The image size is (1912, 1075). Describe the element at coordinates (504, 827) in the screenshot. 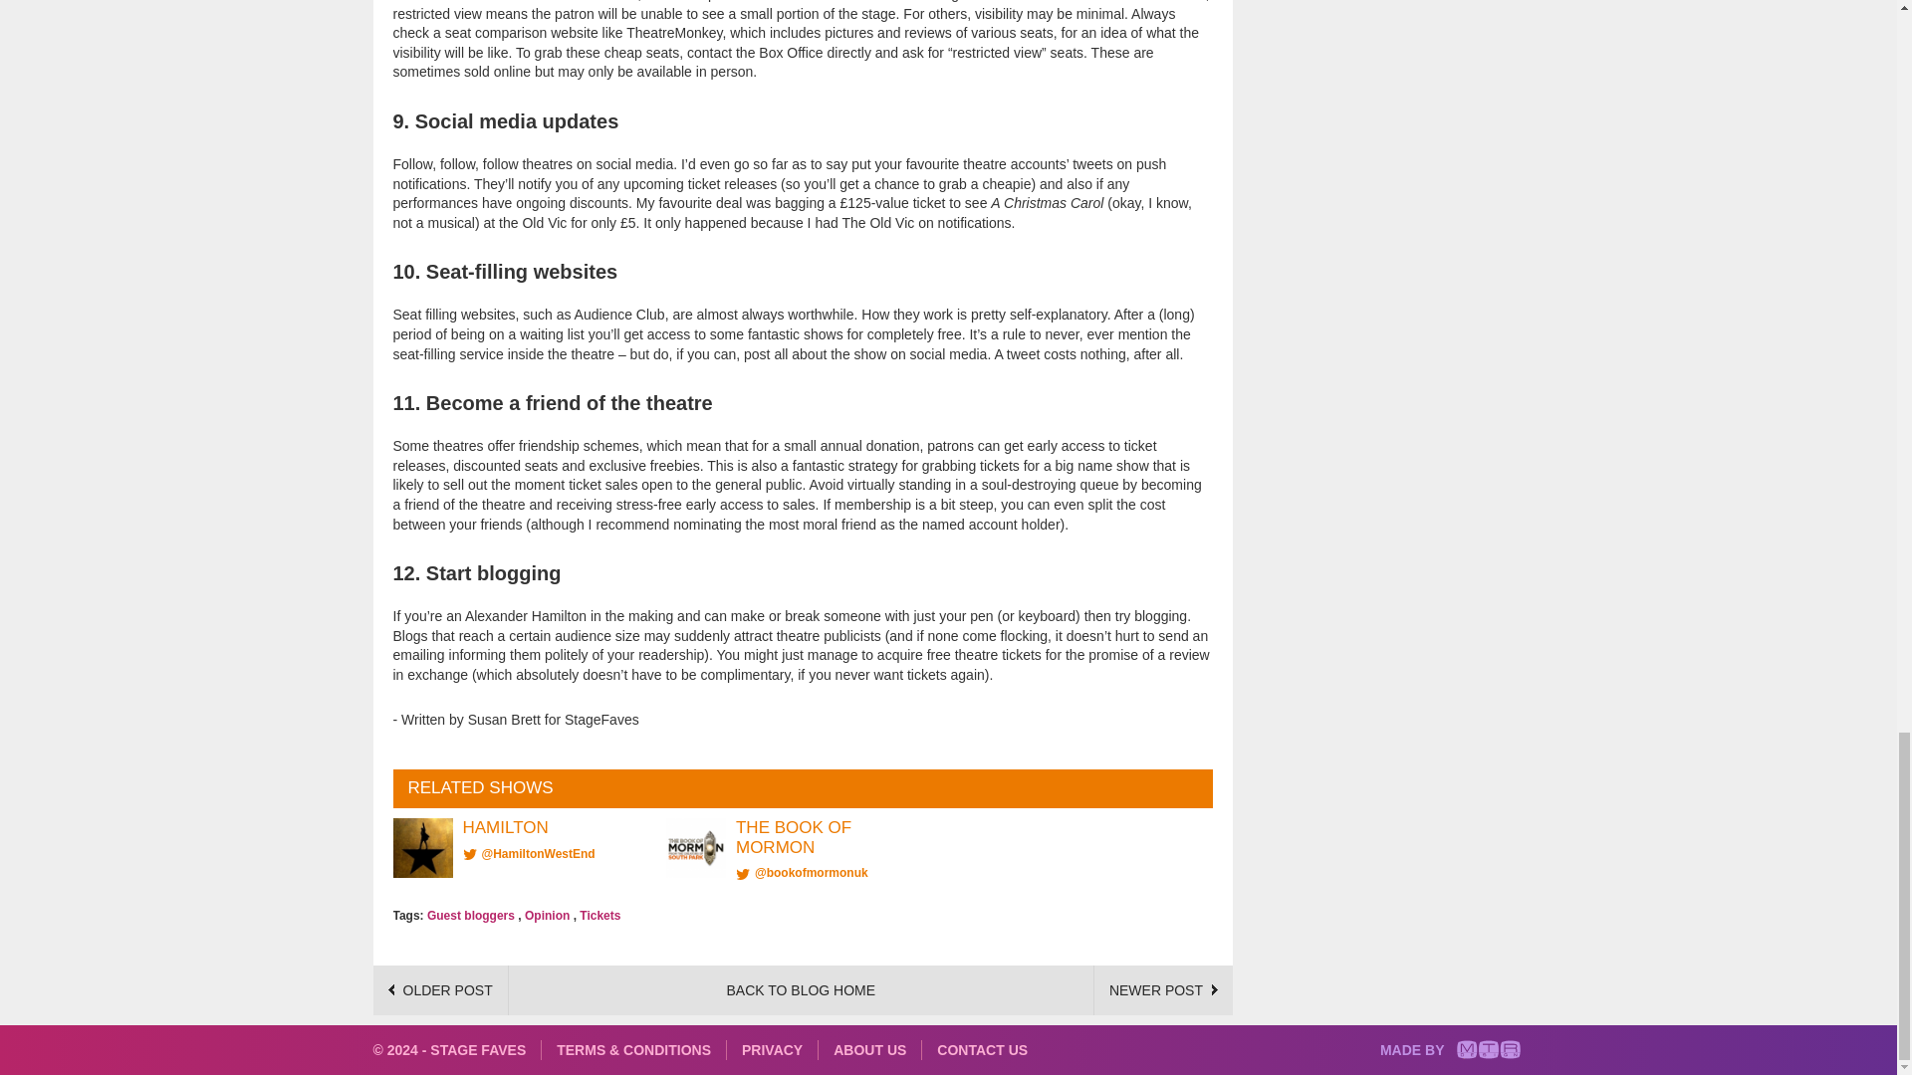

I see `HAMILTON` at that location.